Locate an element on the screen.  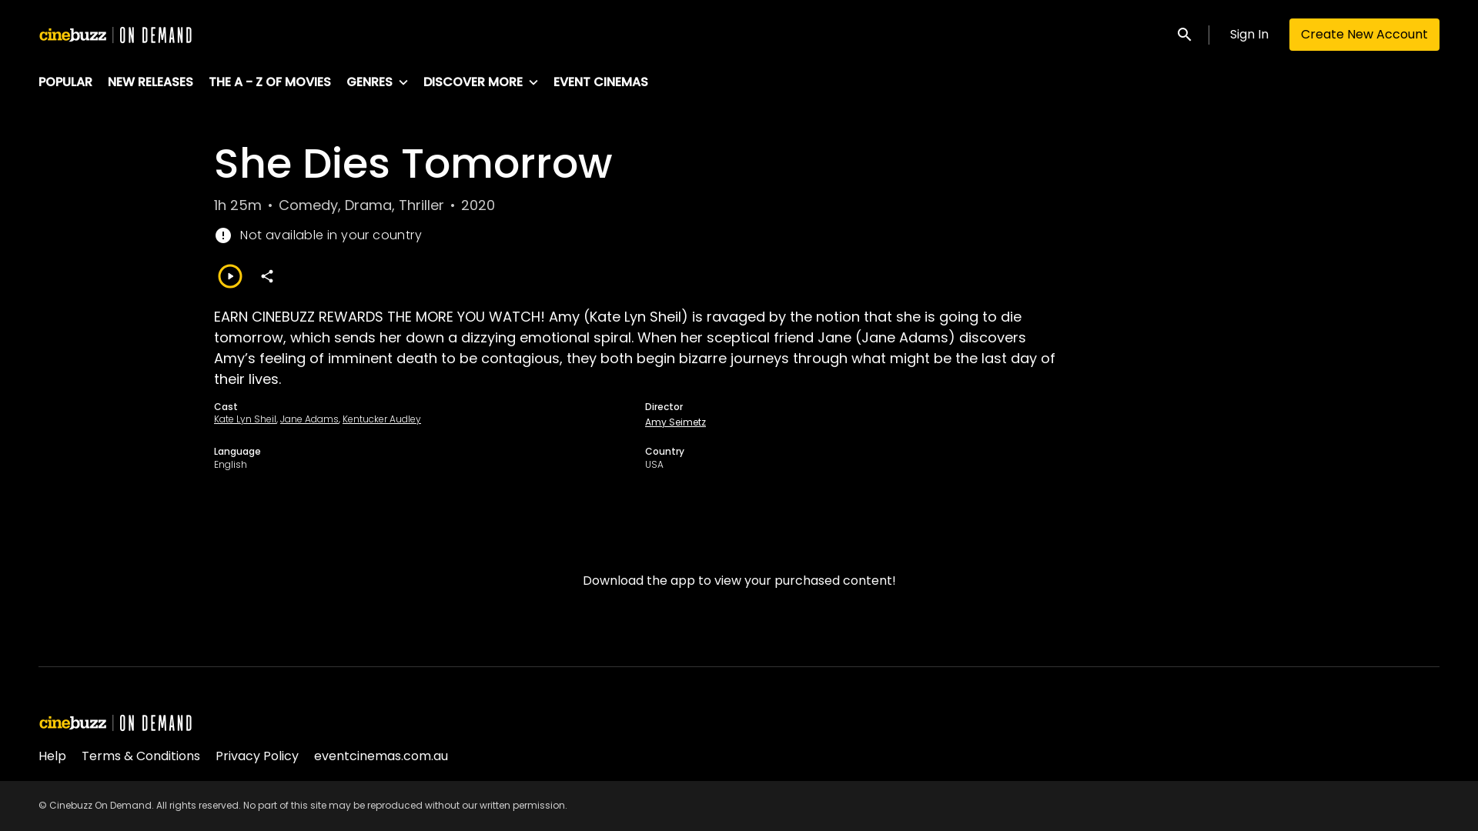
POPULAR is located at coordinates (65, 83).